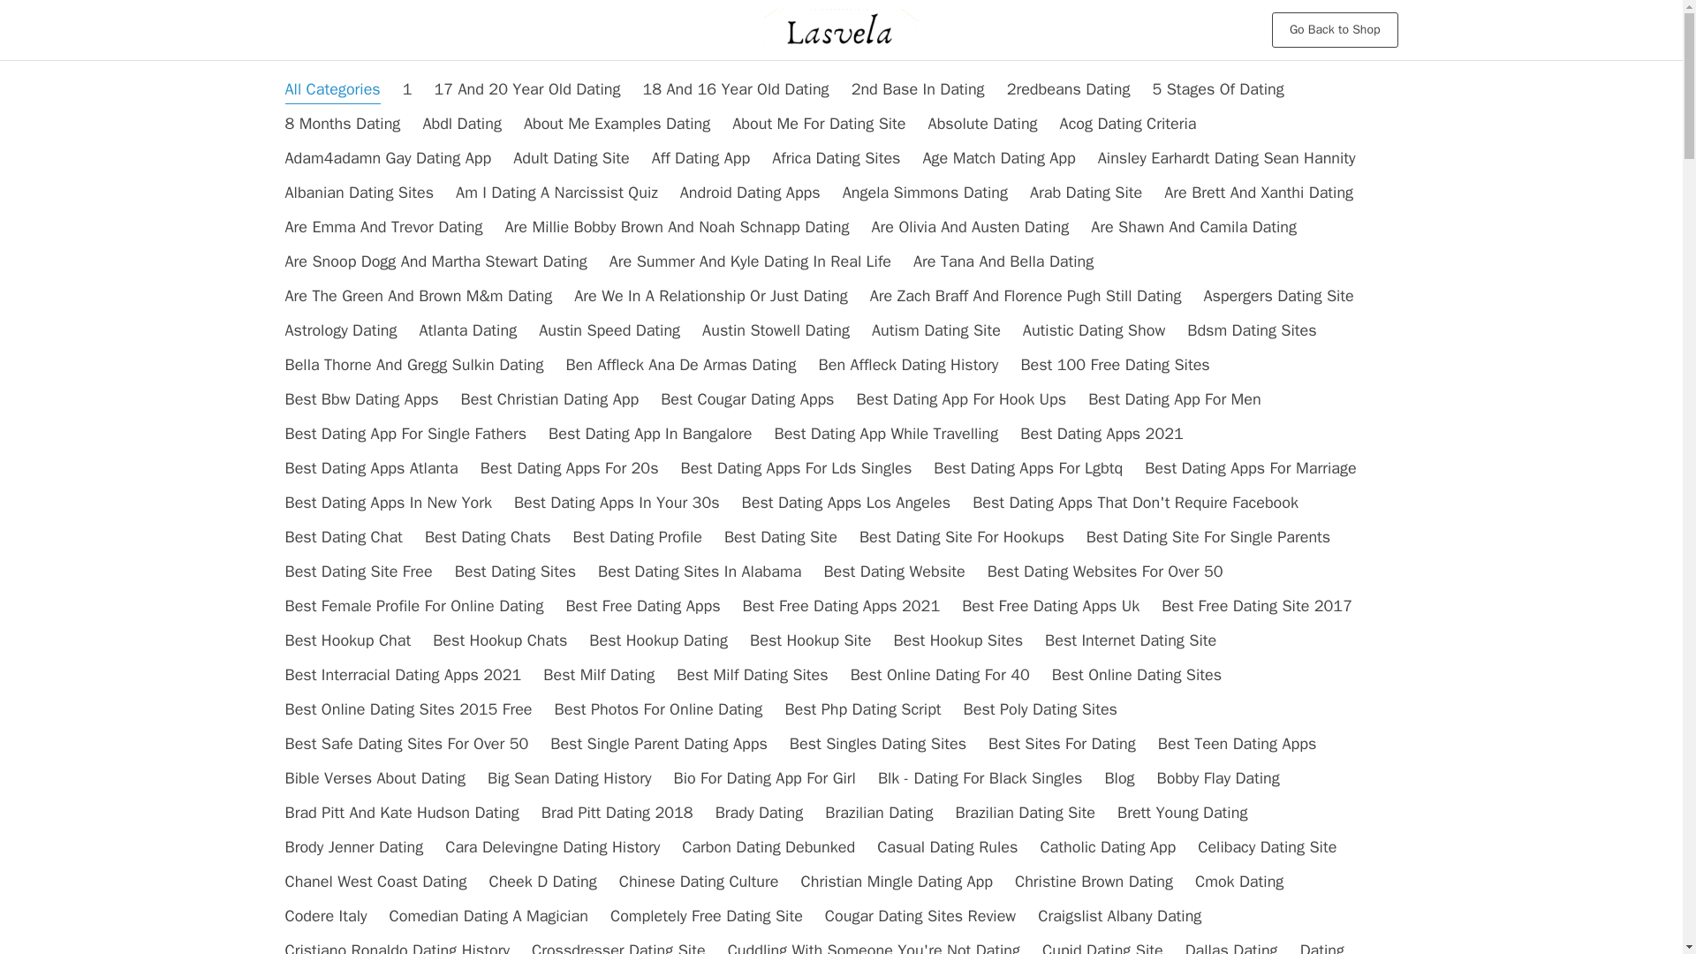 This screenshot has width=1696, height=954. What do you see at coordinates (343, 124) in the screenshot?
I see `8 Months Dating` at bounding box center [343, 124].